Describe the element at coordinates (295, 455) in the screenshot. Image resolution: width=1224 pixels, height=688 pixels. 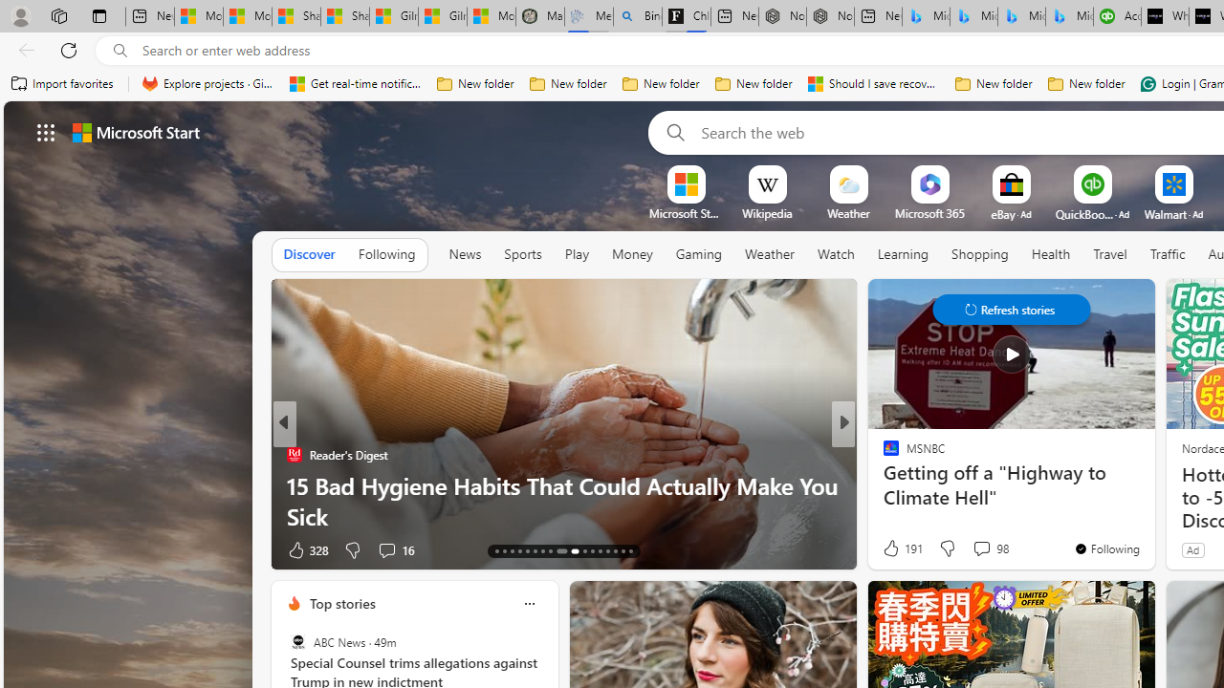
I see `Reader's Digest` at that location.